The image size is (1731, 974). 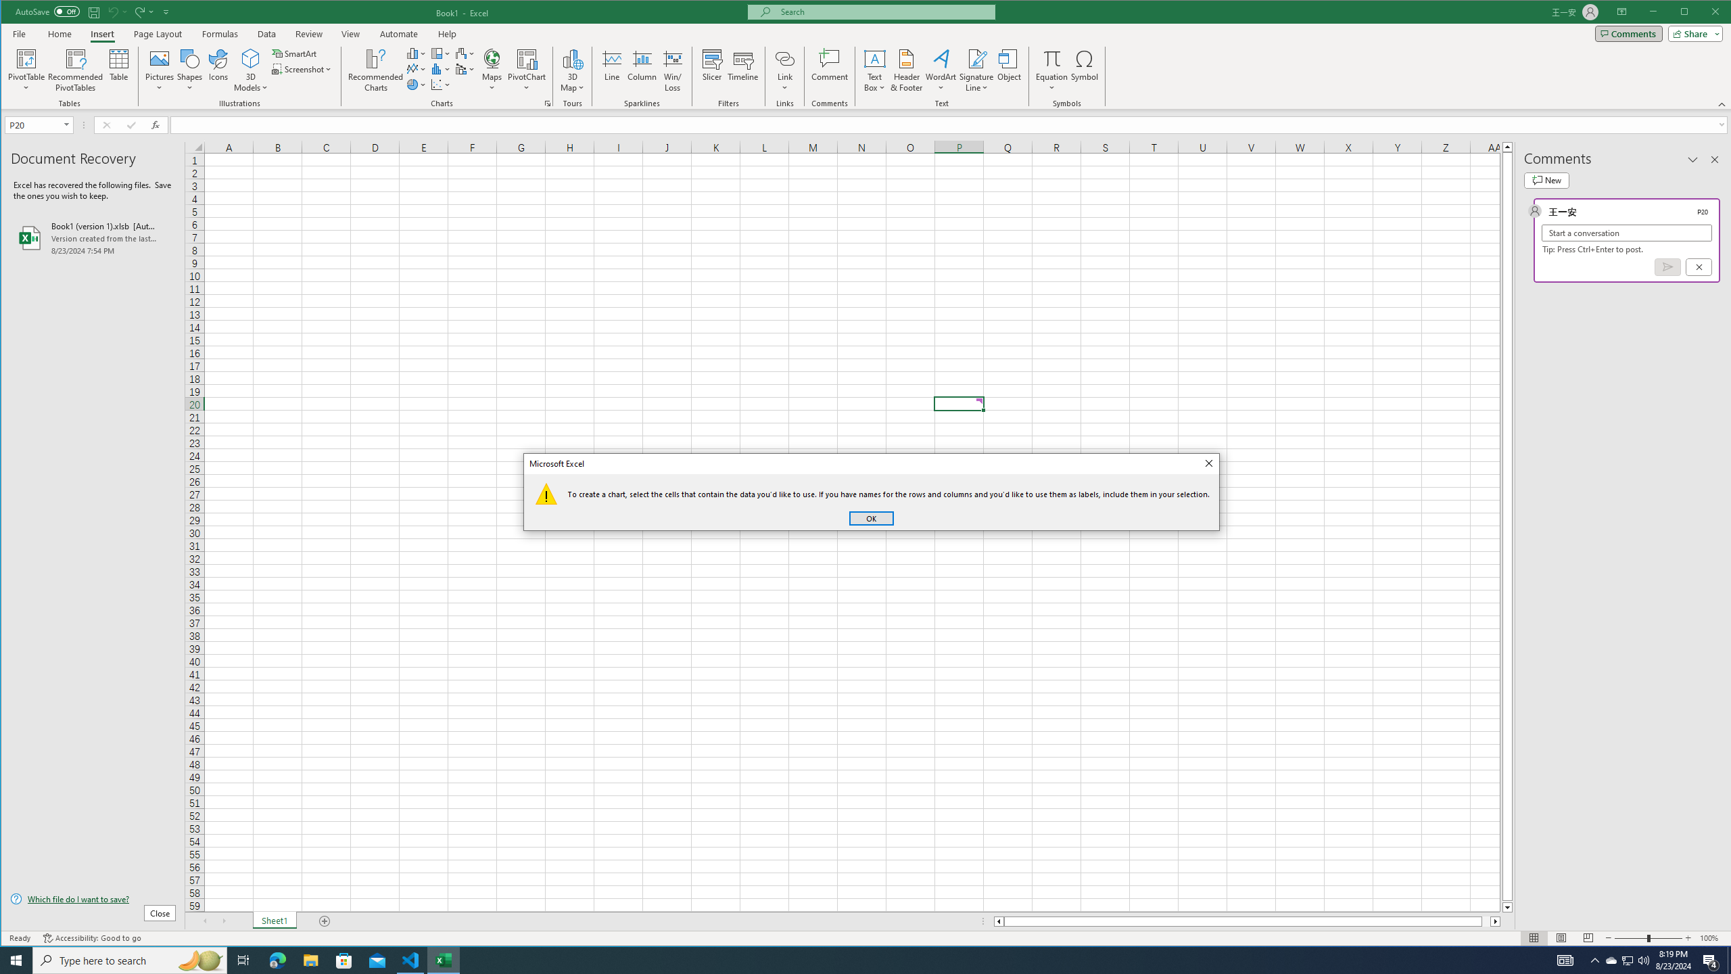 What do you see at coordinates (572, 70) in the screenshot?
I see `3D Map` at bounding box center [572, 70].